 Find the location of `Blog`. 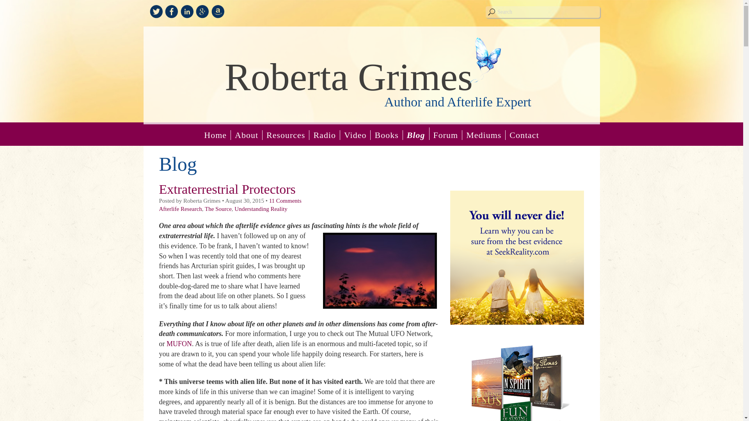

Blog is located at coordinates (416, 133).